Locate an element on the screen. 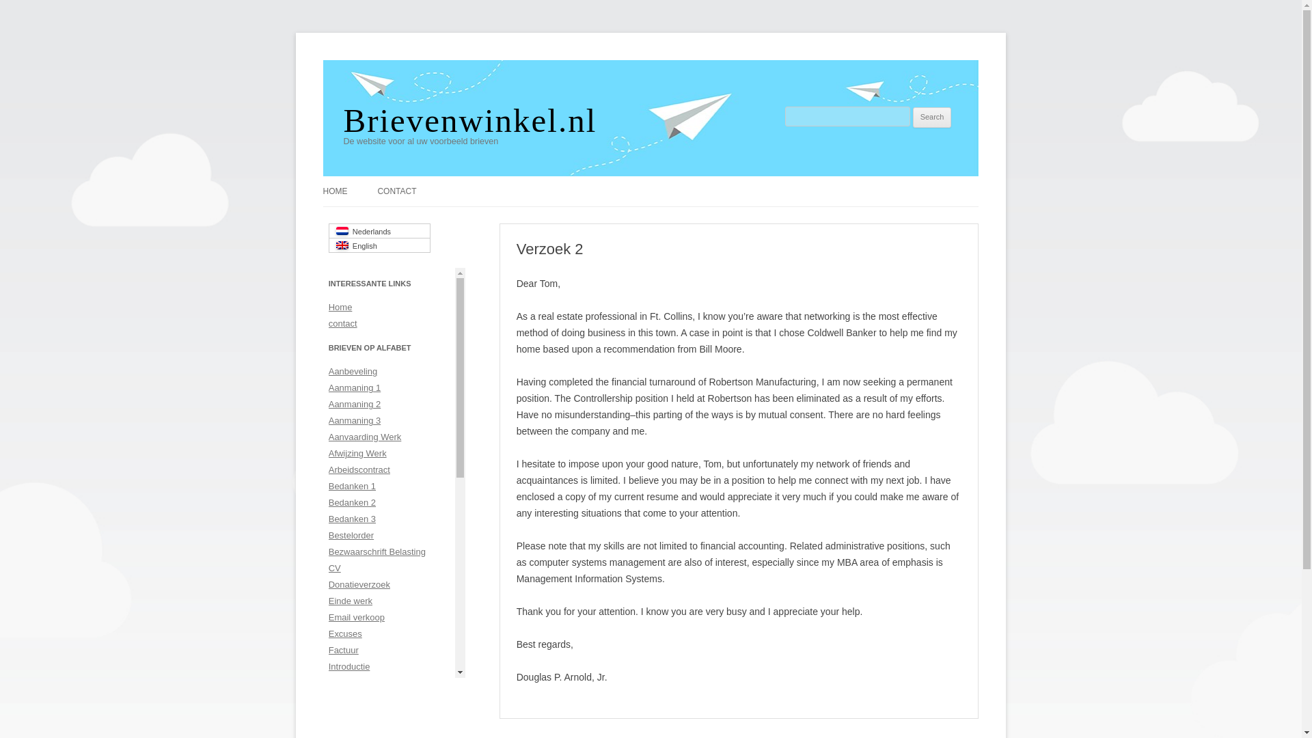  Love Letter 2 is located at coordinates (354, 716).